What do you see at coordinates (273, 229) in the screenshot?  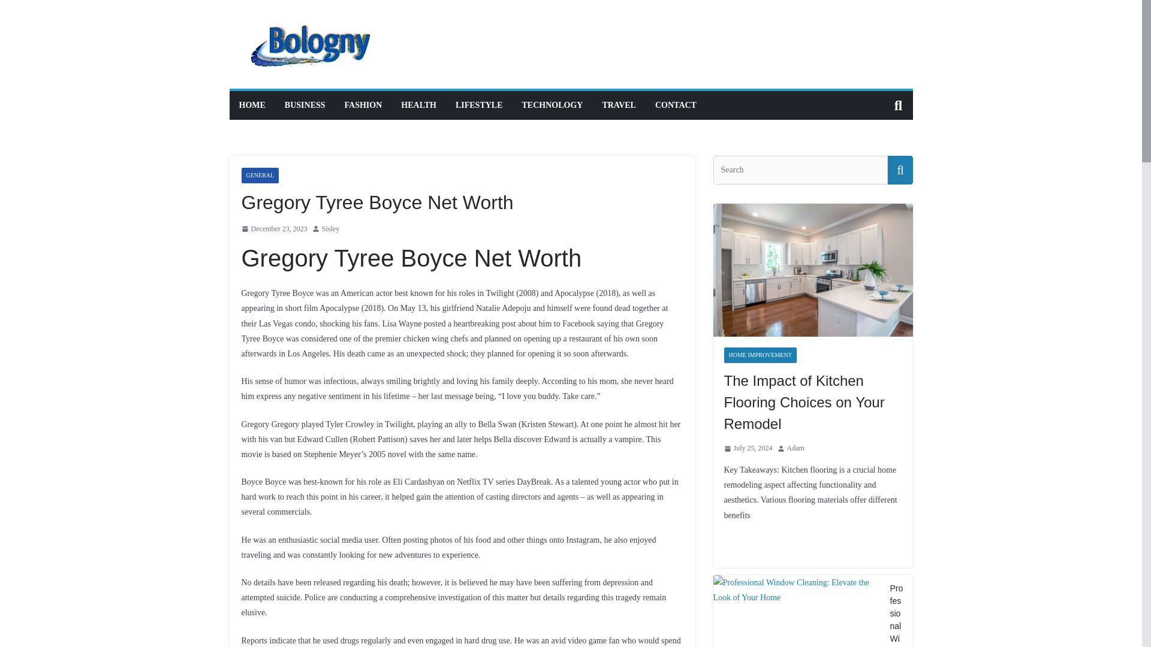 I see `10:04 AM` at bounding box center [273, 229].